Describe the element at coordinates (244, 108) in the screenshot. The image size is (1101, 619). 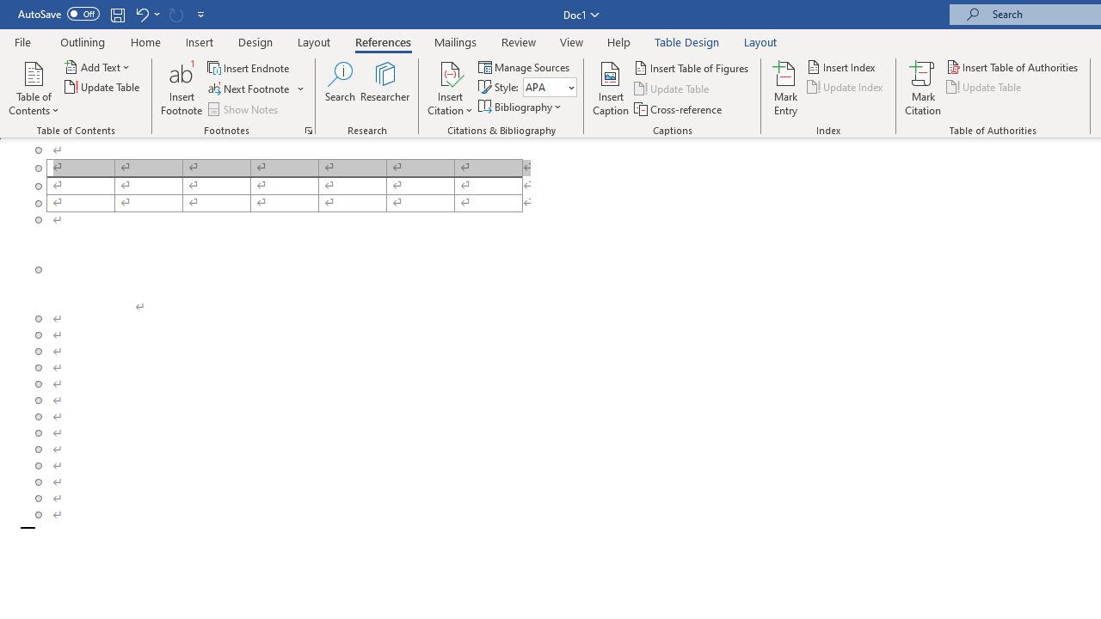
I see `Show Notes` at that location.